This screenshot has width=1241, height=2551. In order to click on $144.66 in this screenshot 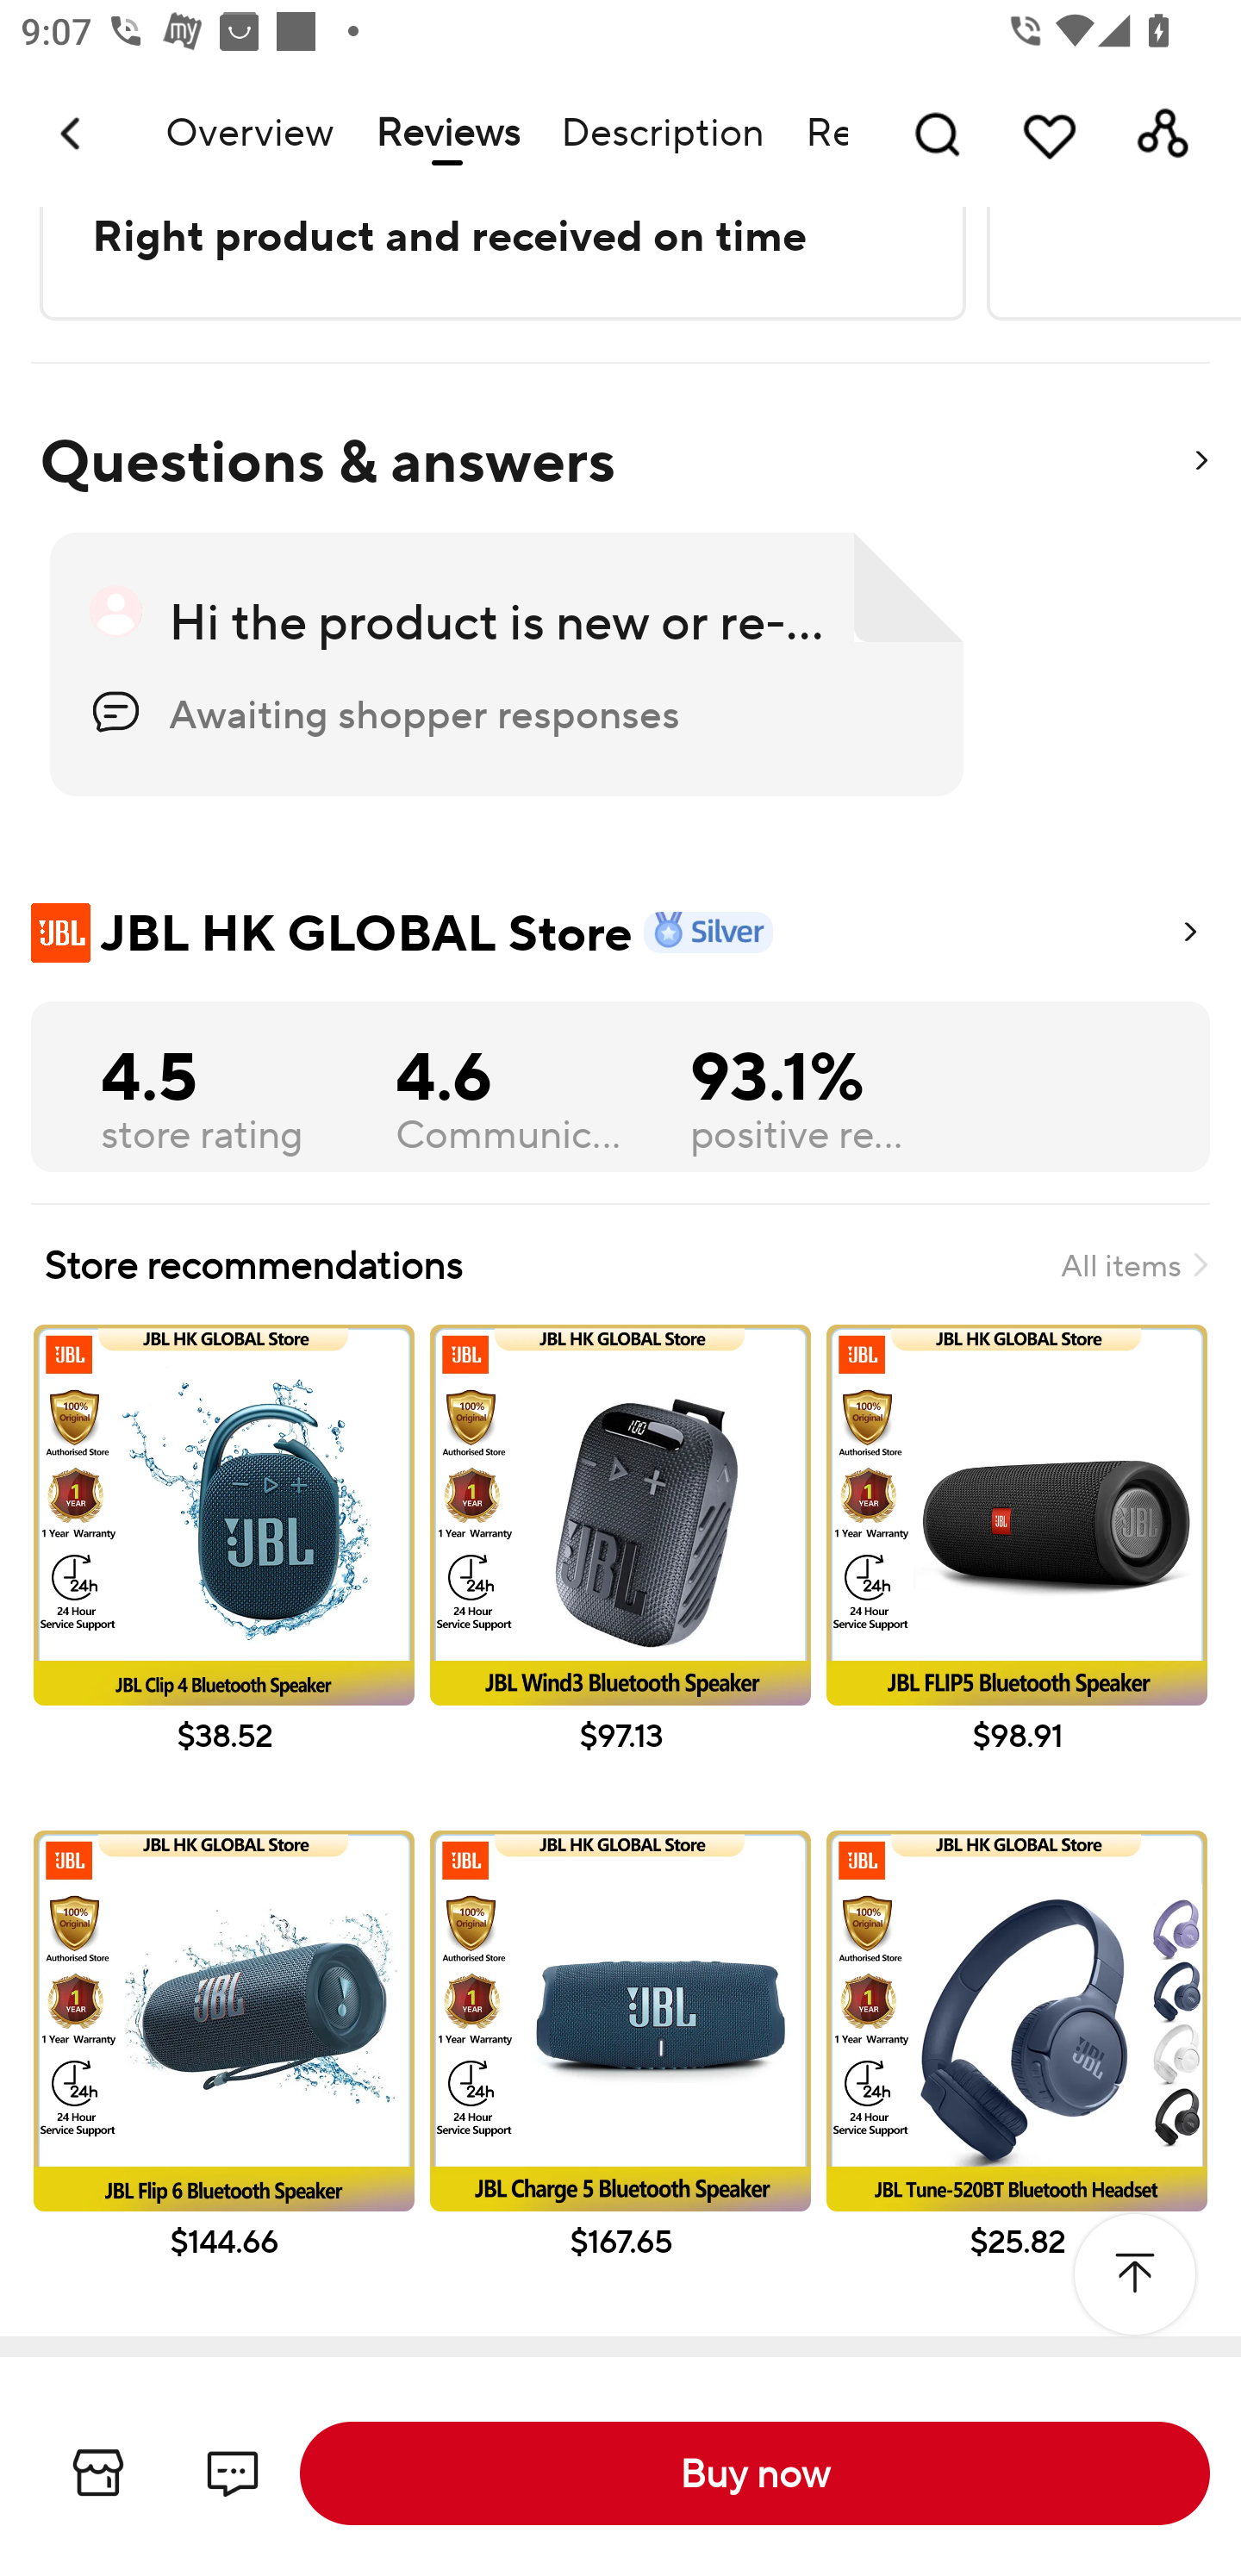, I will do `click(223, 2076)`.